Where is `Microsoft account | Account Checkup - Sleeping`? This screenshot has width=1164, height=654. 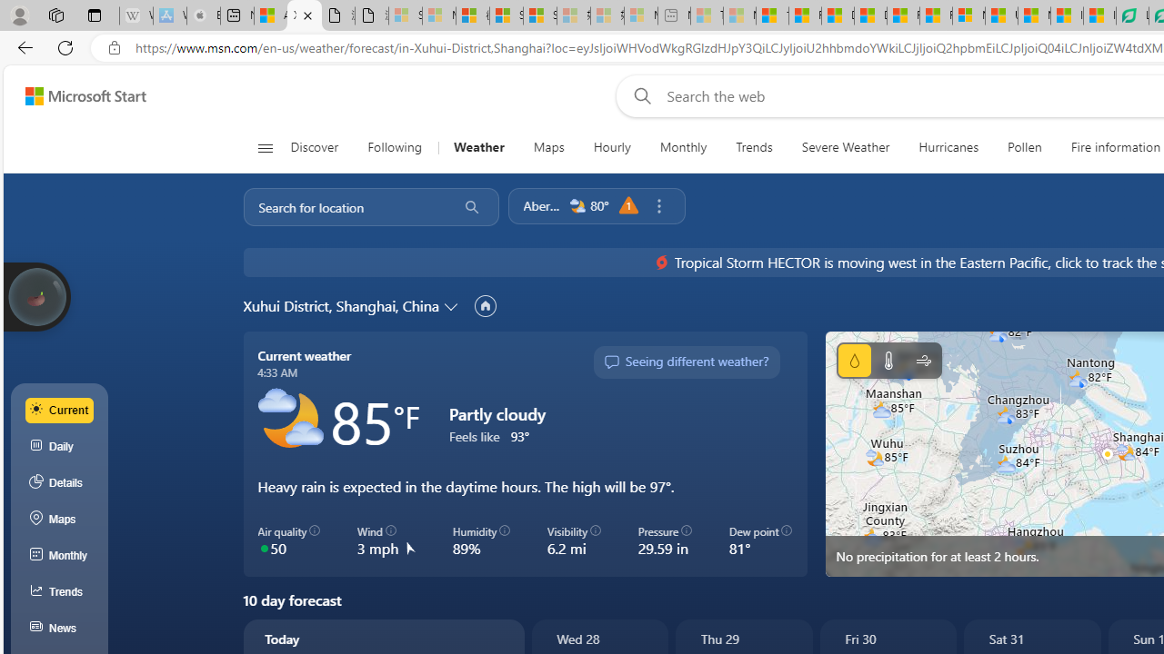 Microsoft account | Account Checkup - Sleeping is located at coordinates (641, 16).